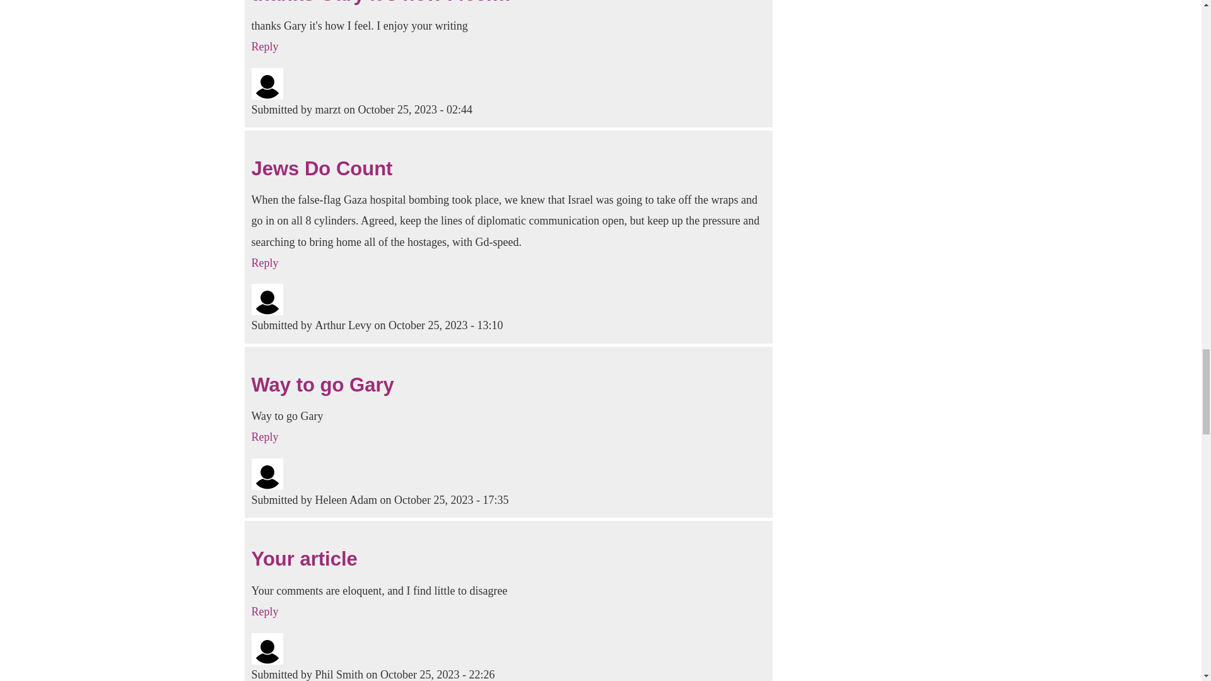  I want to click on Reply, so click(264, 262).